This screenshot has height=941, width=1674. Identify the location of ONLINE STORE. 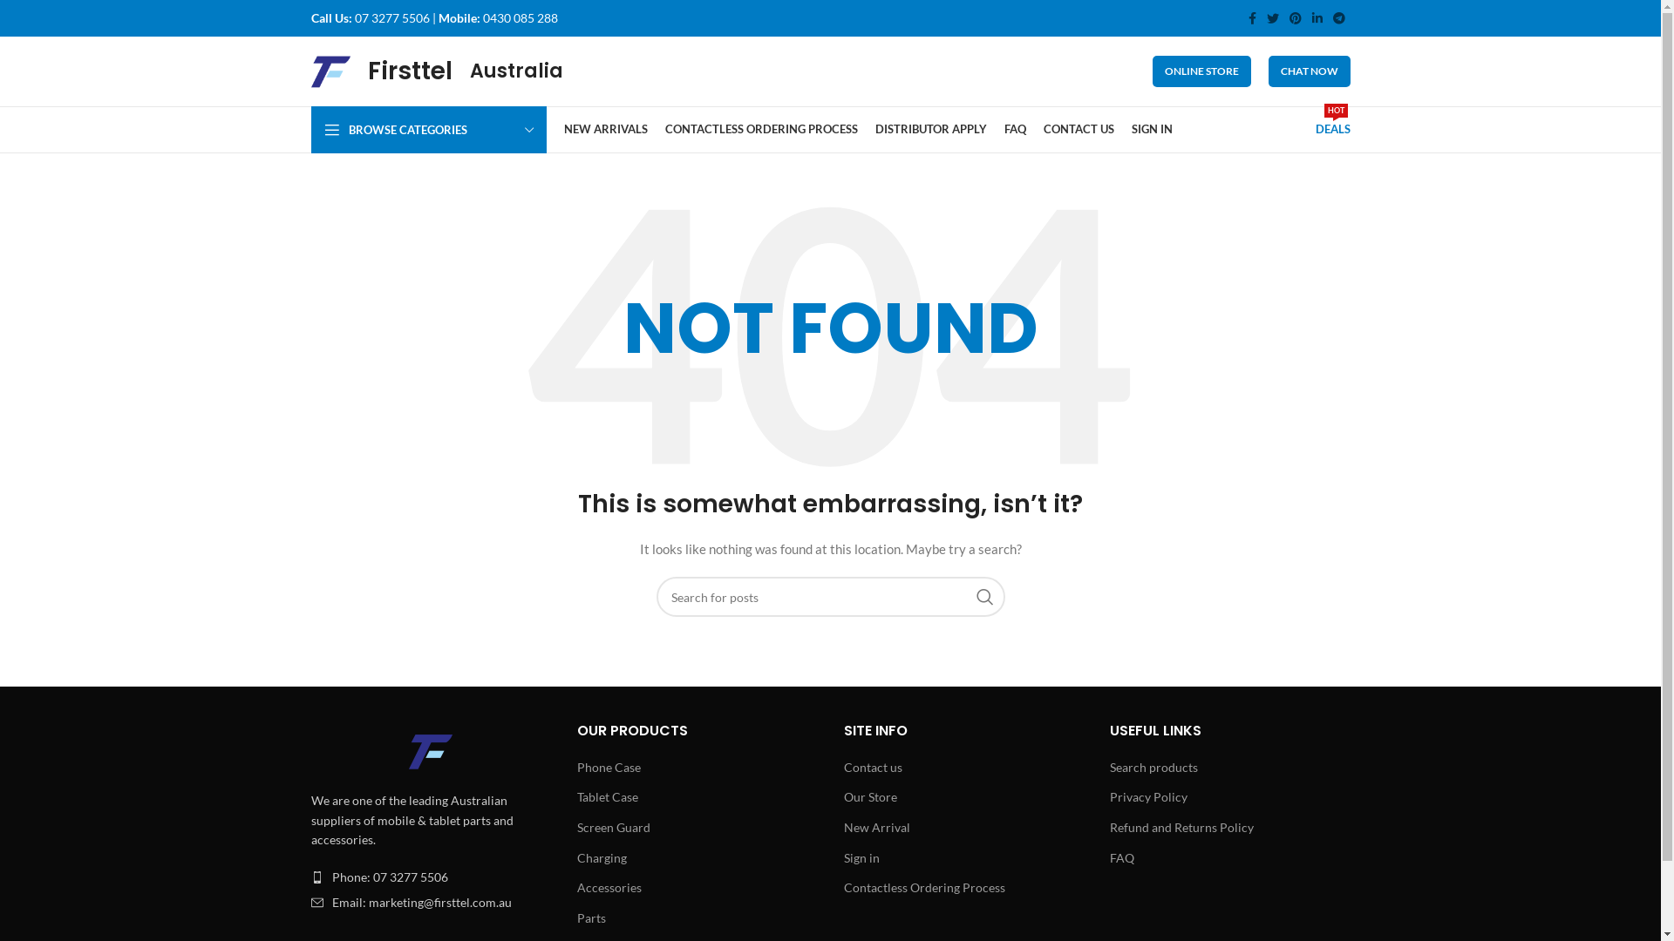
(1201, 71).